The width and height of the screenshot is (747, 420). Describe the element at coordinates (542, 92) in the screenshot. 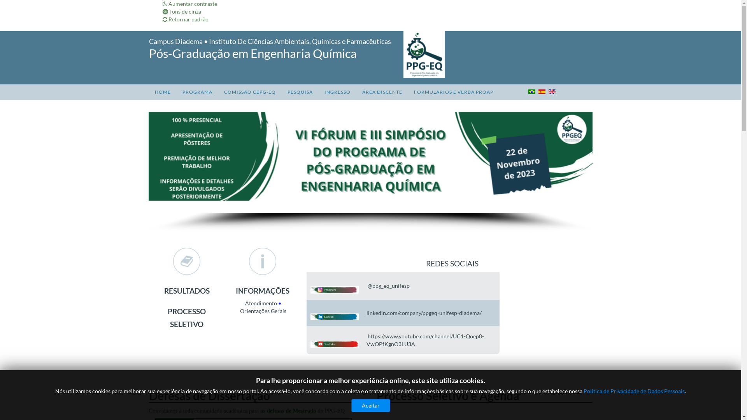

I see `Espanhol (ES)` at that location.